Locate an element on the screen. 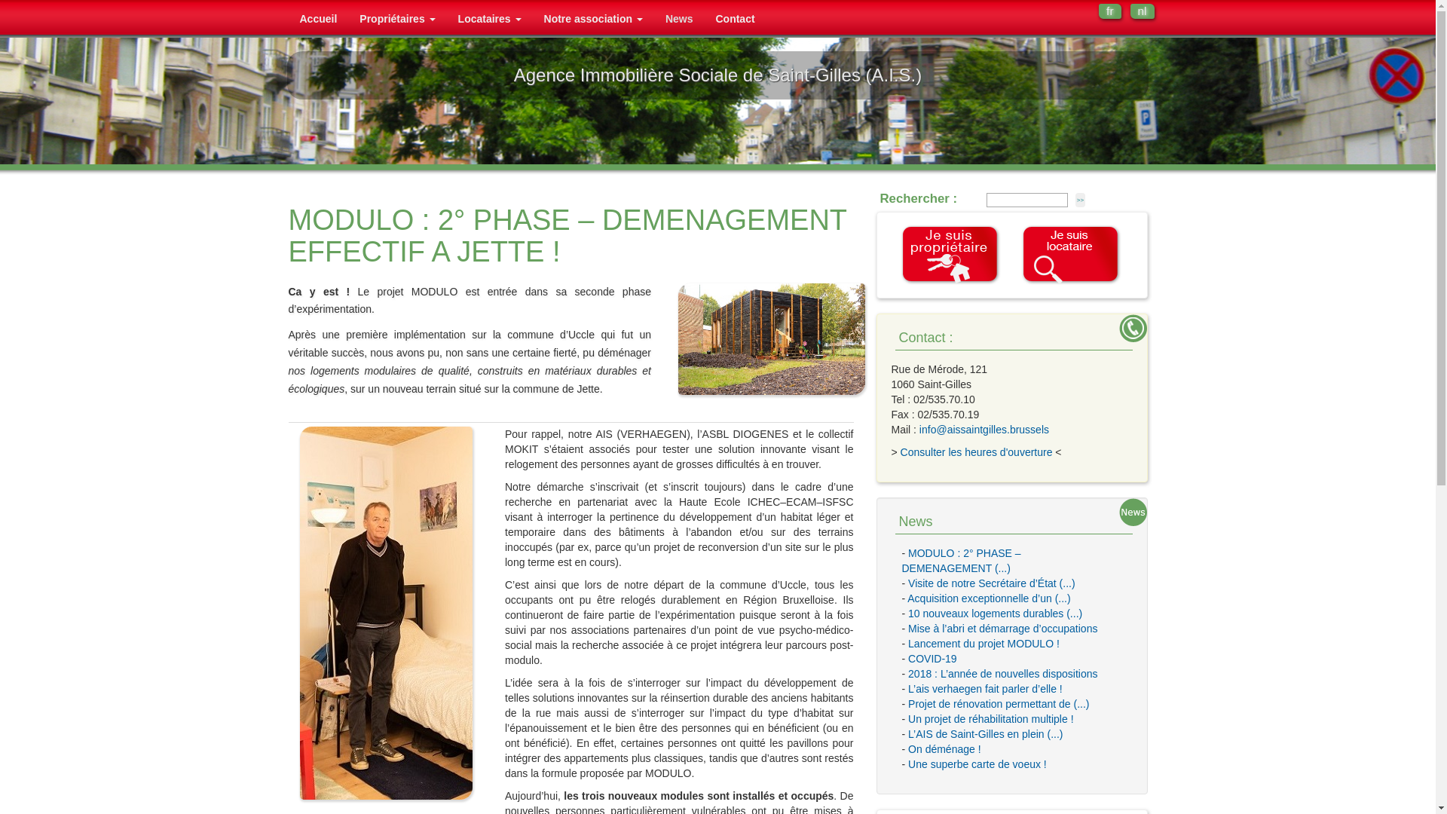 The image size is (1447, 814). News is located at coordinates (680, 19).